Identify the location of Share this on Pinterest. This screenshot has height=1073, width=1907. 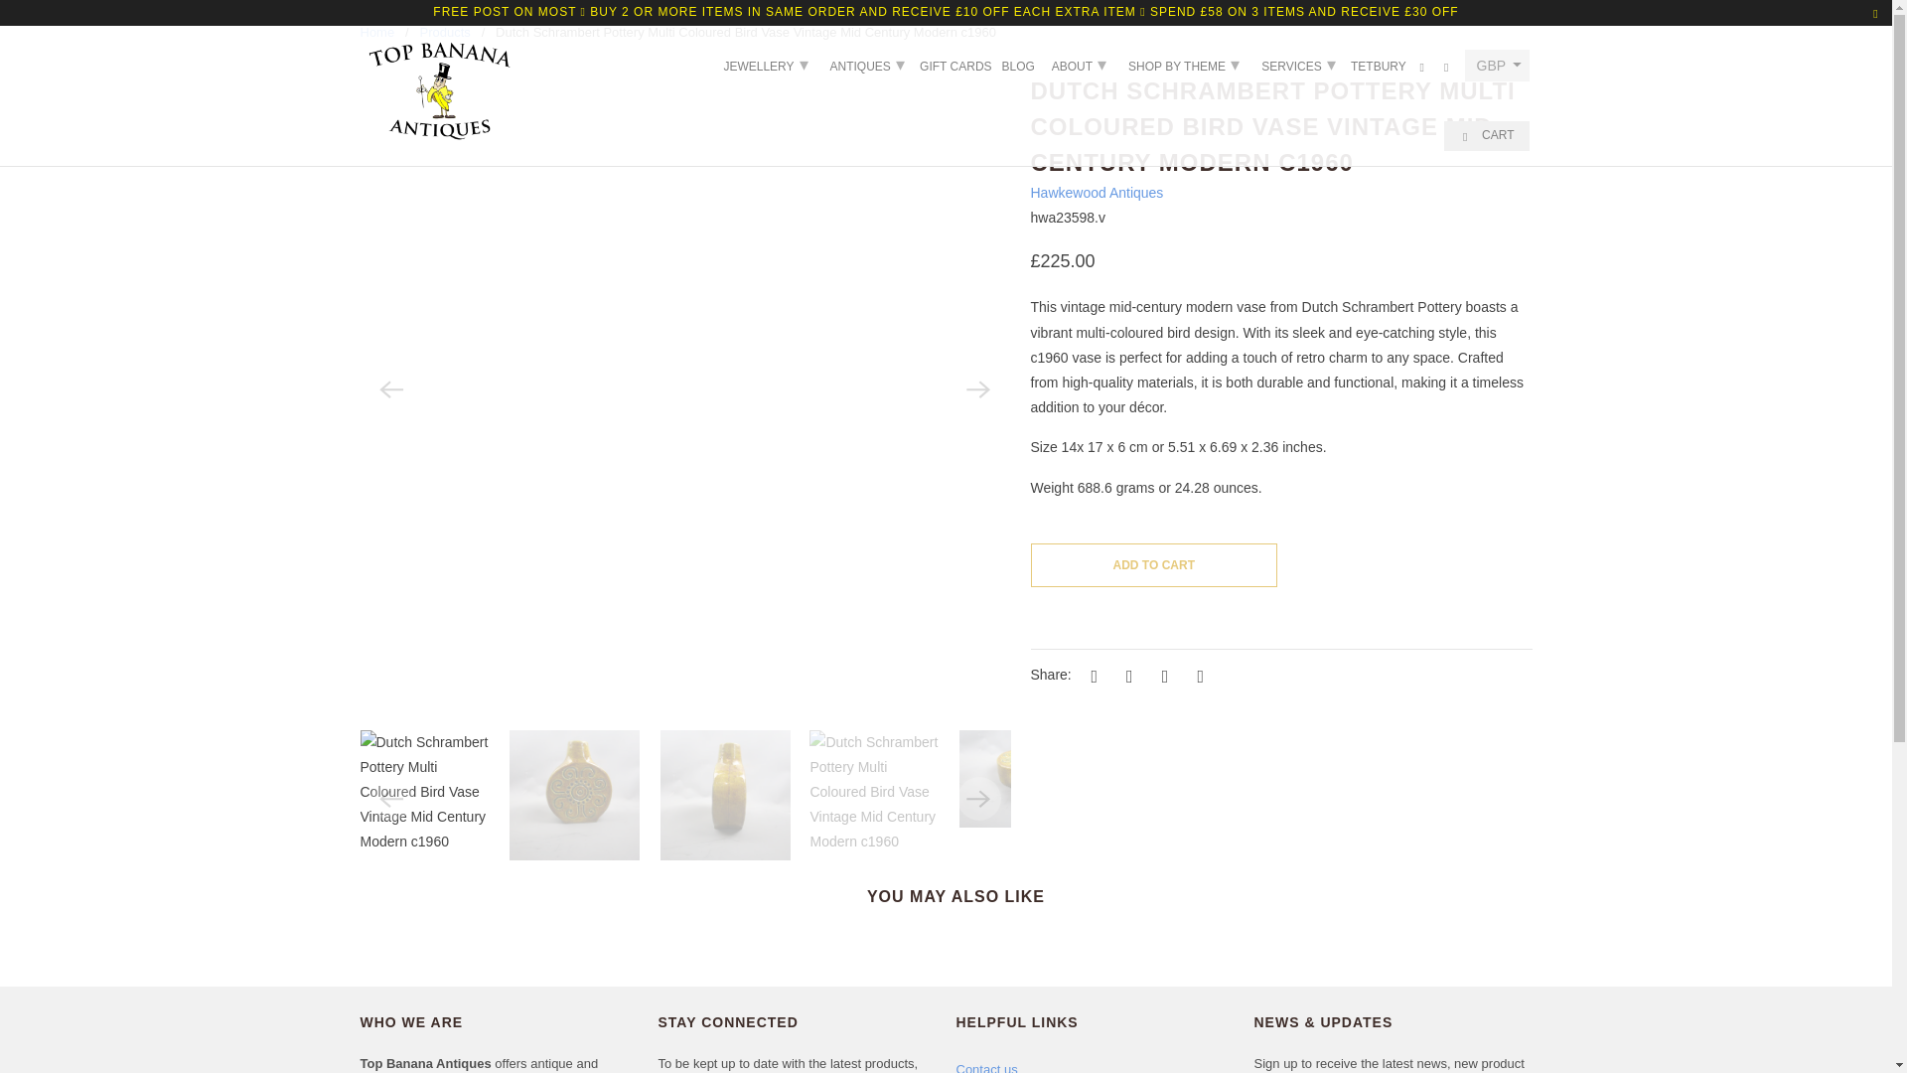
(1162, 676).